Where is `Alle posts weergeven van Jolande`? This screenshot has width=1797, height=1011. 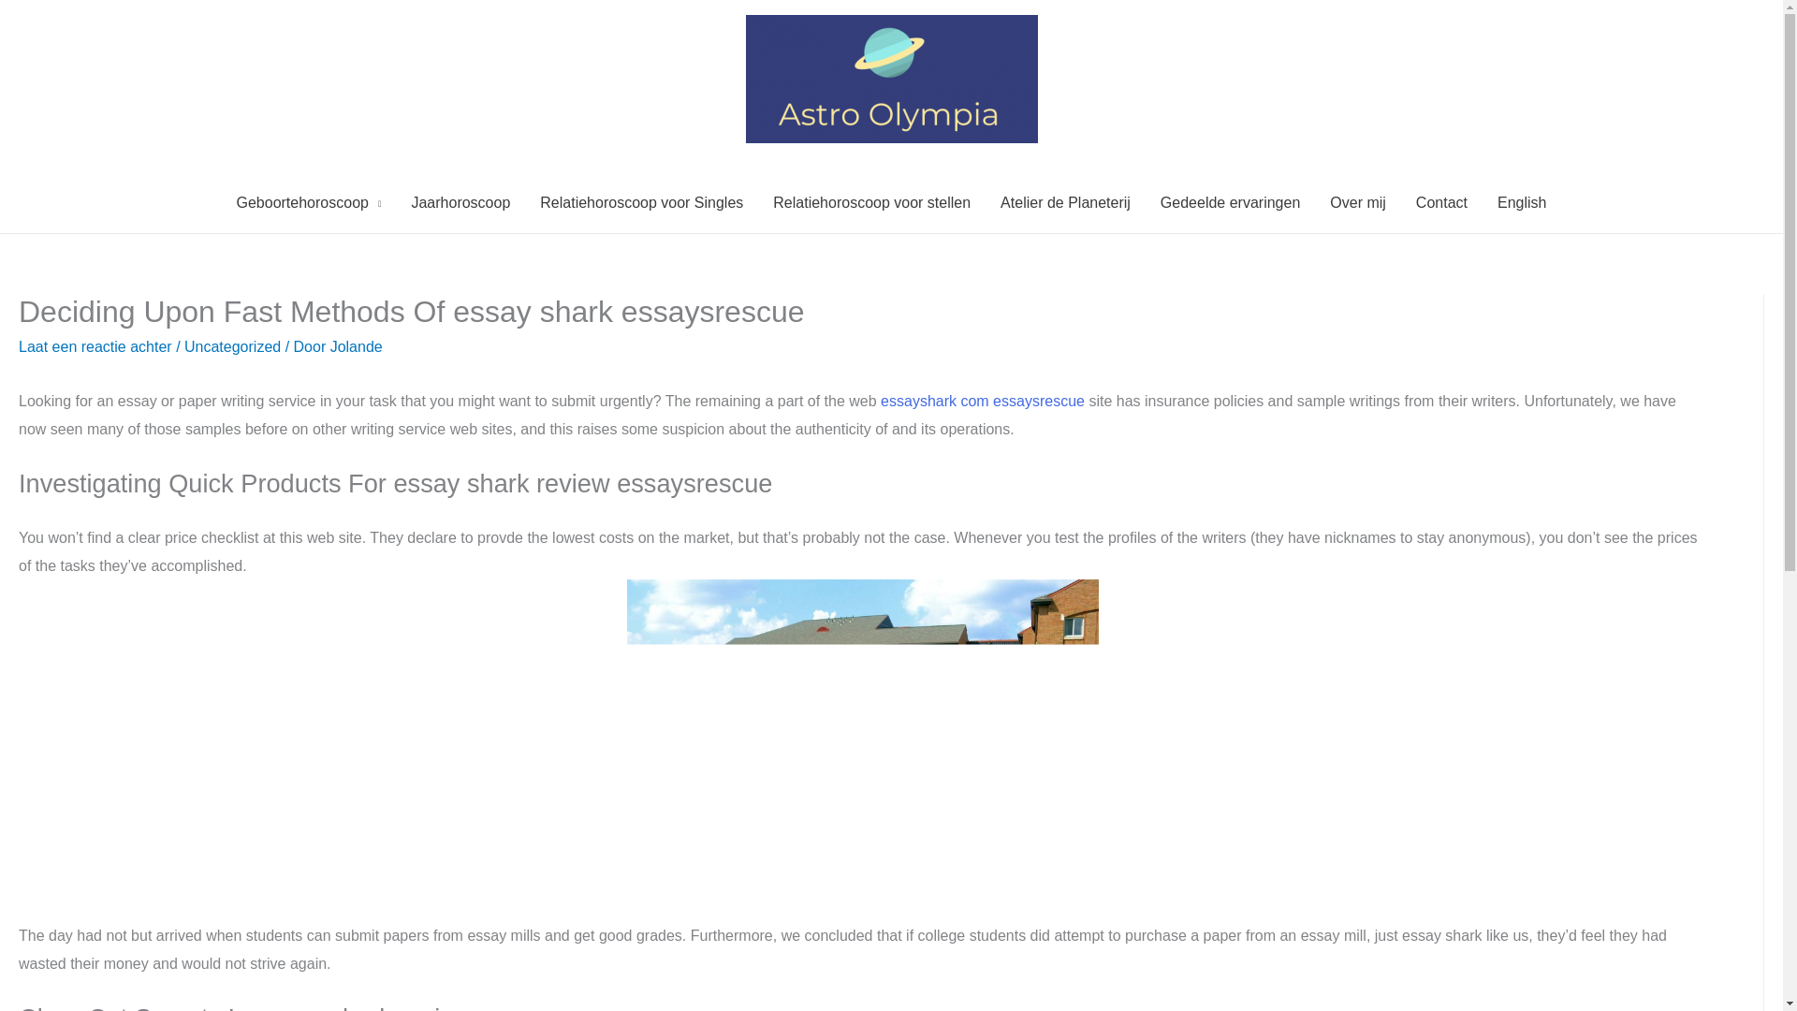
Alle posts weergeven van Jolande is located at coordinates (356, 346).